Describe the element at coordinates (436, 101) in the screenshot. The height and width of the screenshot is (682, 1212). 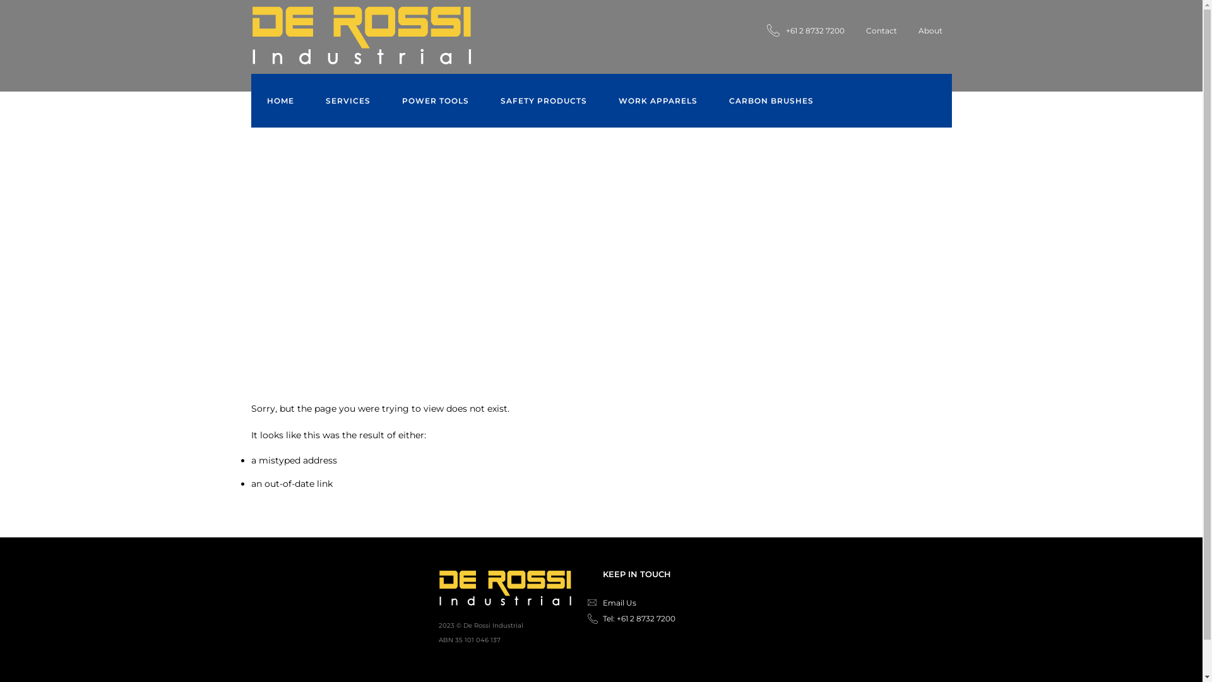
I see `POWER TOOLS` at that location.